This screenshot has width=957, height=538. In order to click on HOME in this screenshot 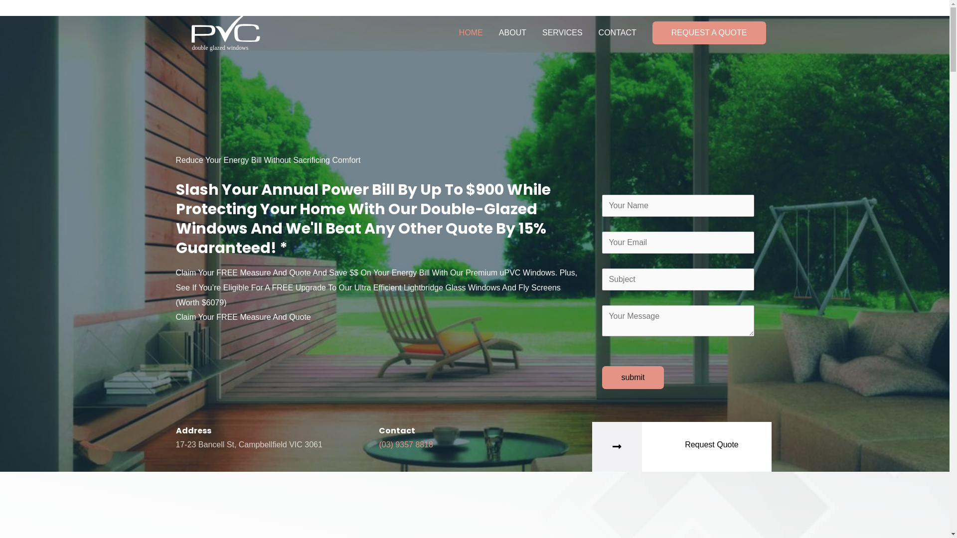, I will do `click(471, 33)`.